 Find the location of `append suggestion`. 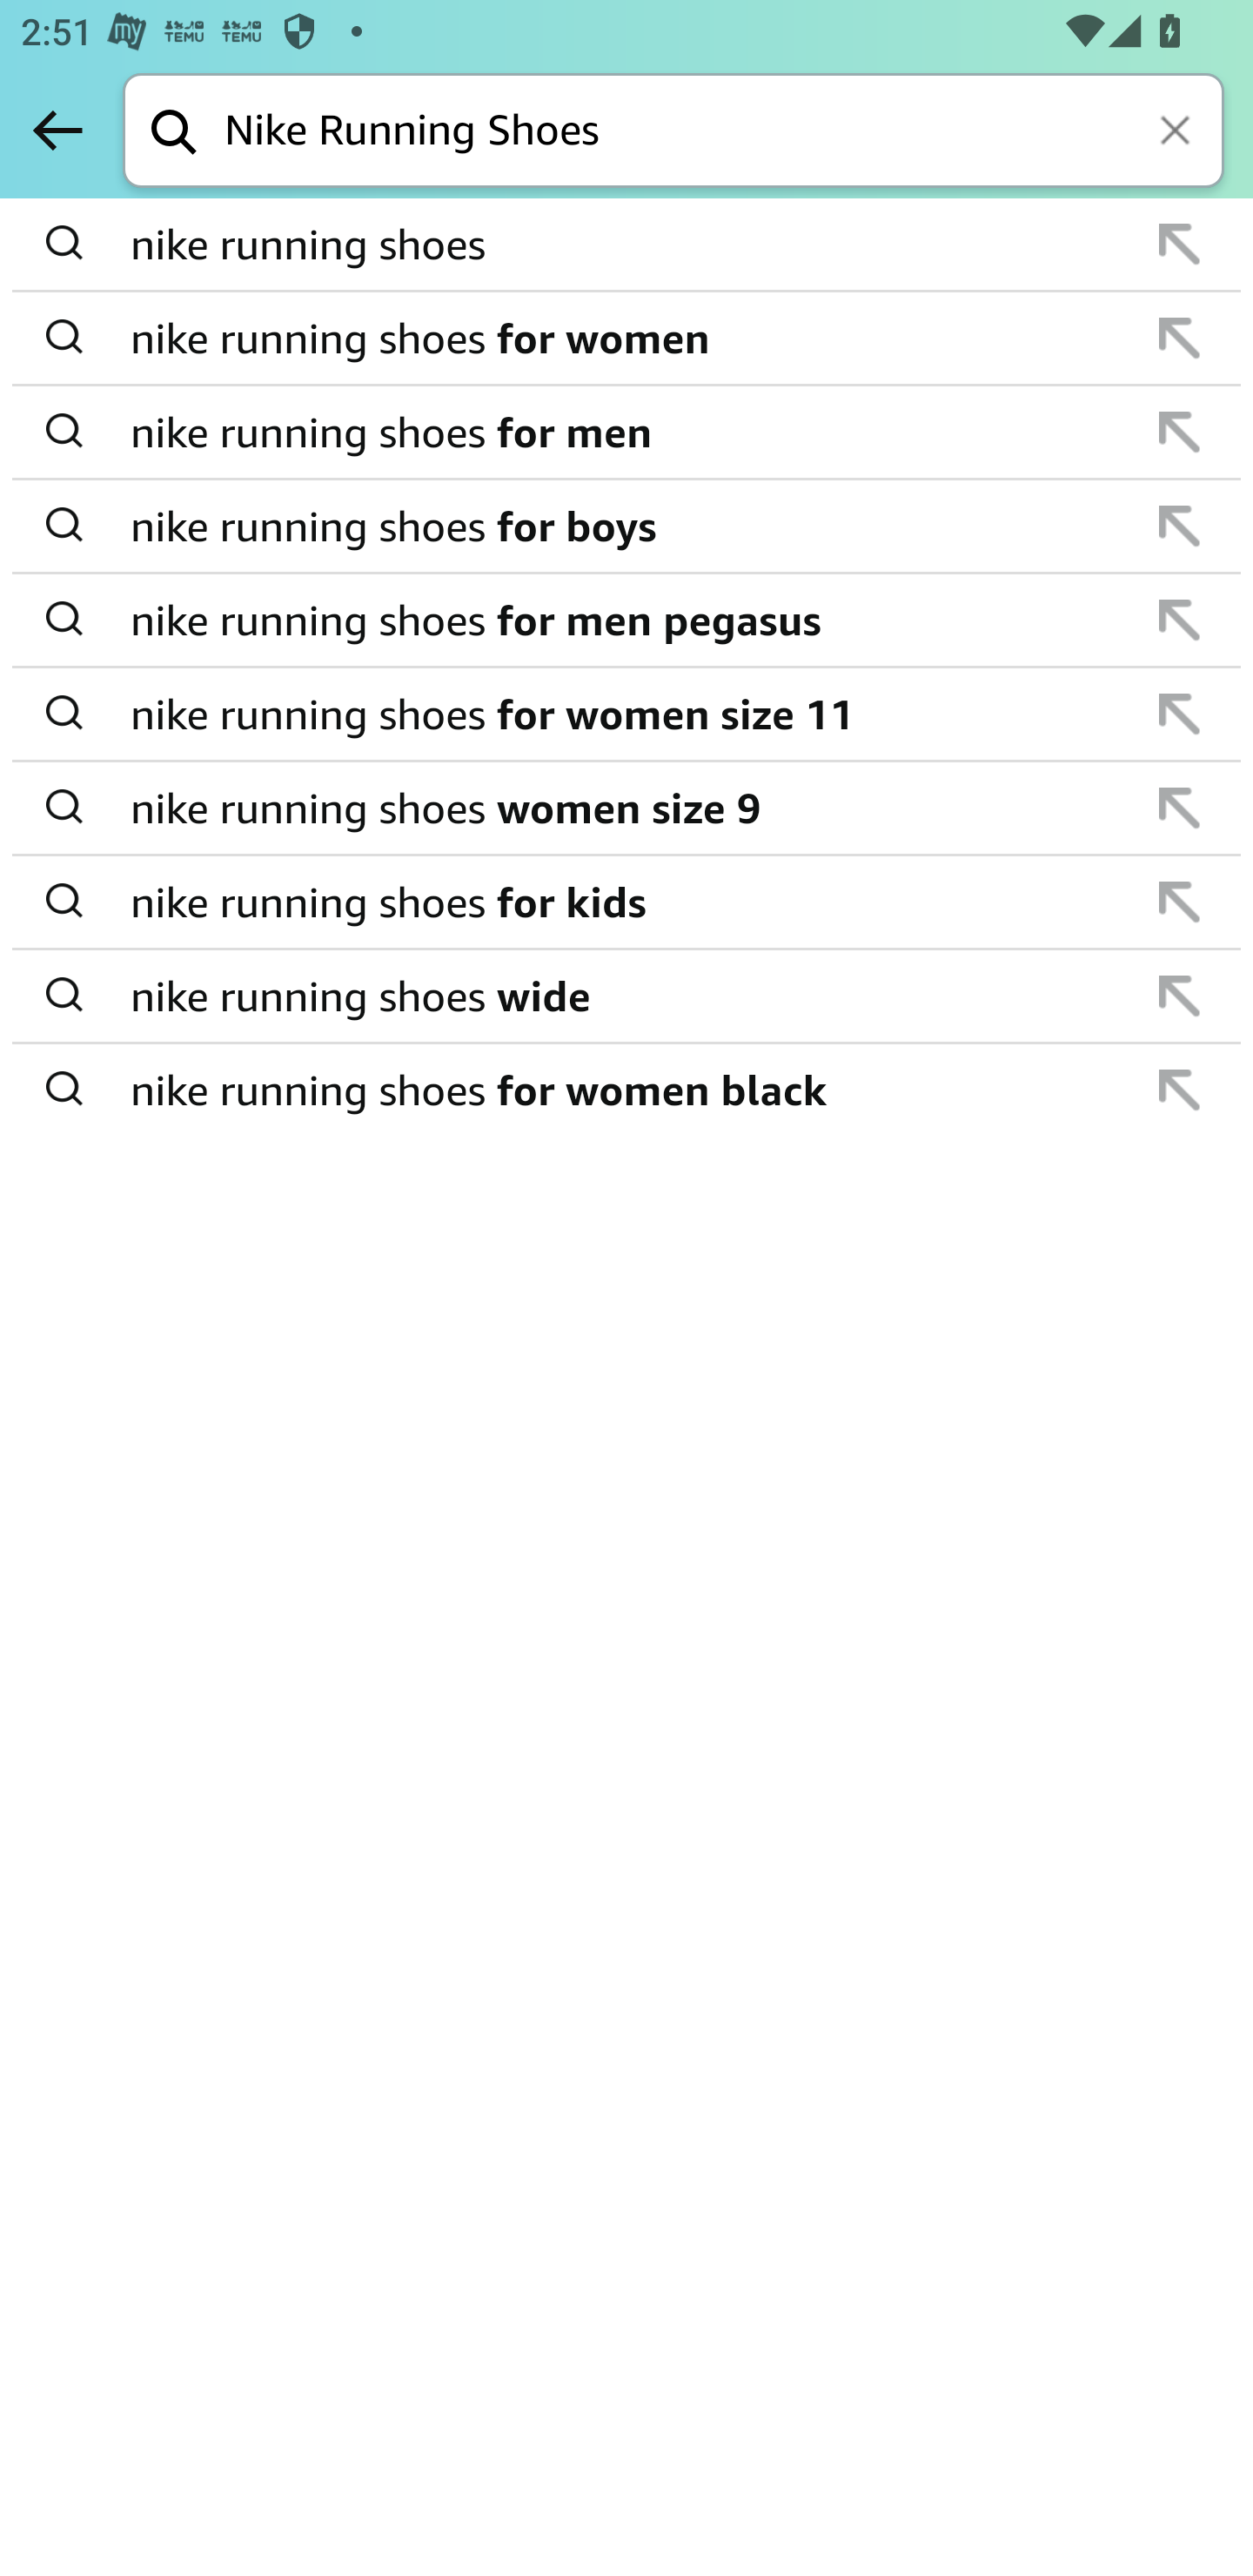

append suggestion is located at coordinates (1180, 714).